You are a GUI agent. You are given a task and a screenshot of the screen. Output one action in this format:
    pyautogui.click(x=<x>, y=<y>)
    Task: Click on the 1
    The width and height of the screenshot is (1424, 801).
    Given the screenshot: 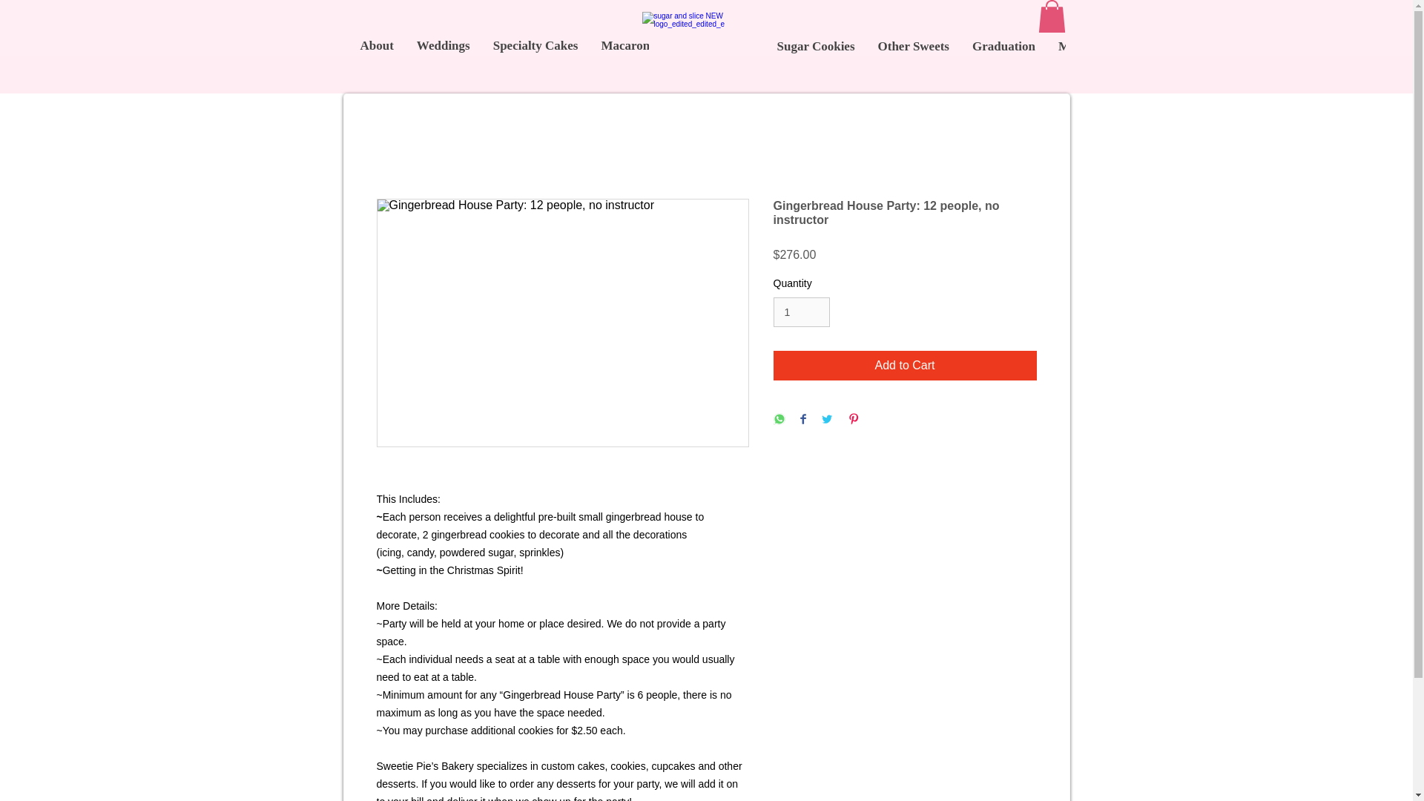 What is the action you would take?
    pyautogui.click(x=801, y=311)
    